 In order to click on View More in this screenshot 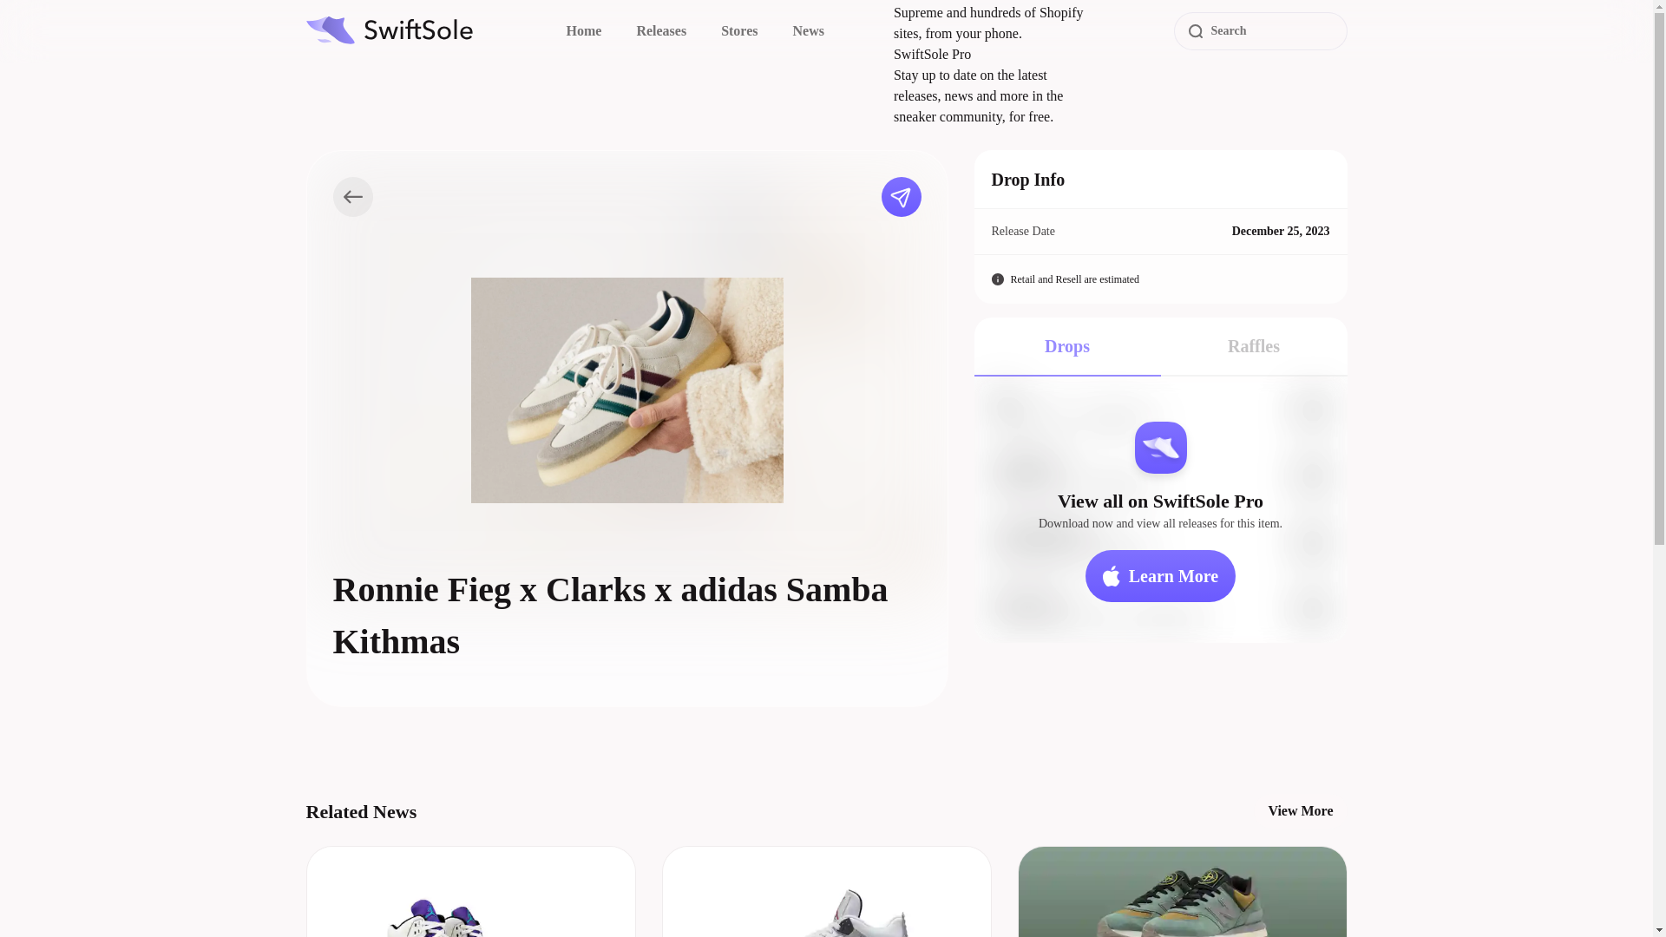, I will do `click(1300, 810)`.